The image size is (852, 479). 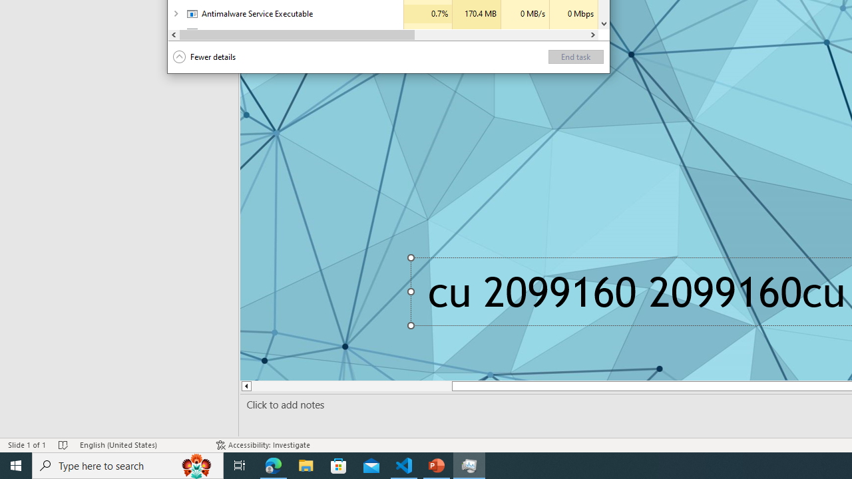 I want to click on CPU, so click(x=427, y=33).